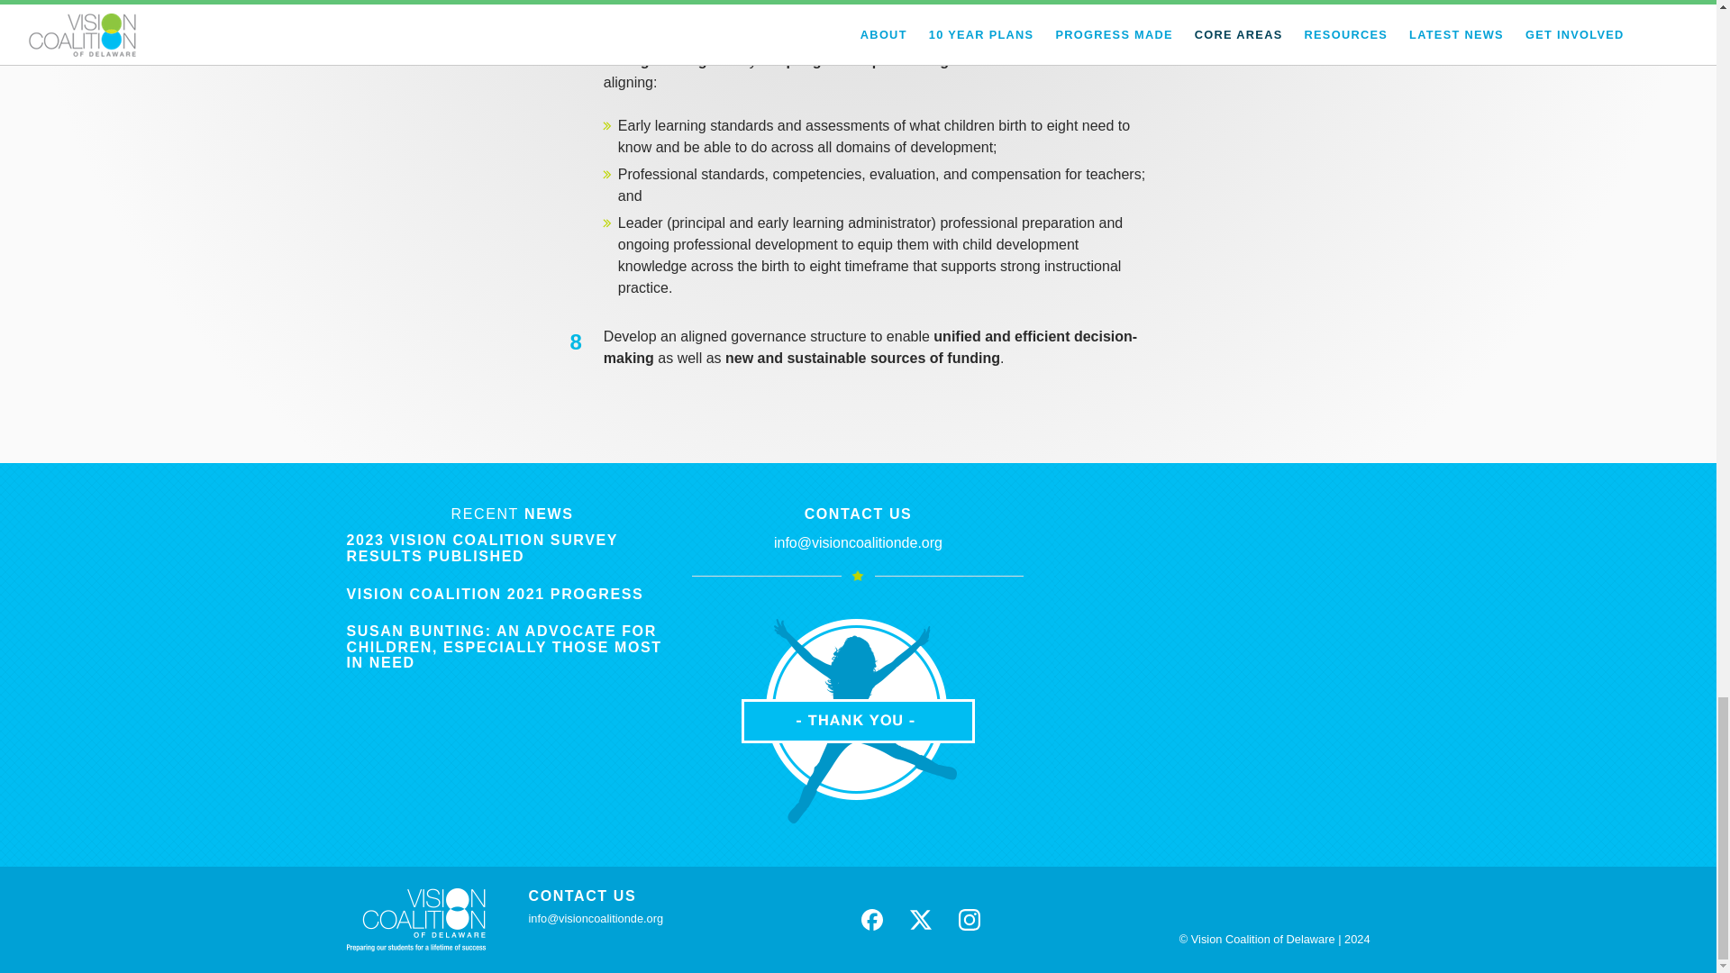 This screenshot has width=1730, height=973. What do you see at coordinates (495, 595) in the screenshot?
I see `VISION COALITION 2021 PROGRESS` at bounding box center [495, 595].